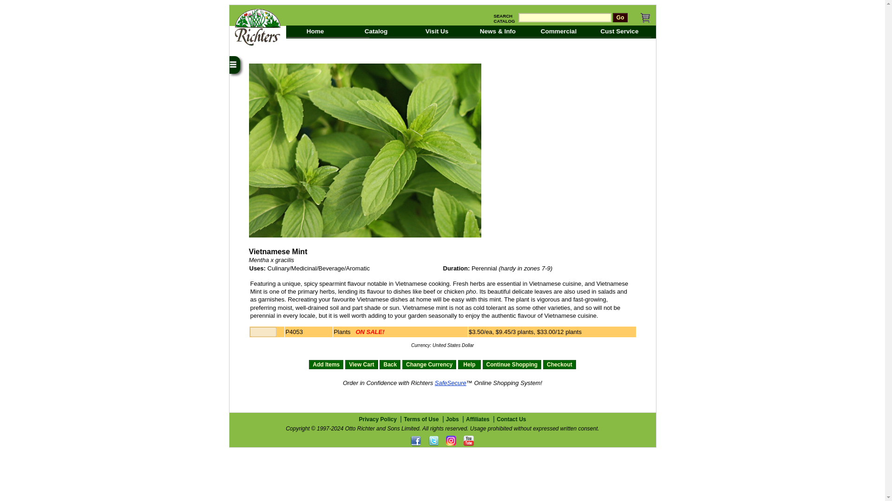 This screenshot has height=501, width=892. Describe the element at coordinates (438, 32) in the screenshot. I see `Visit Us` at that location.